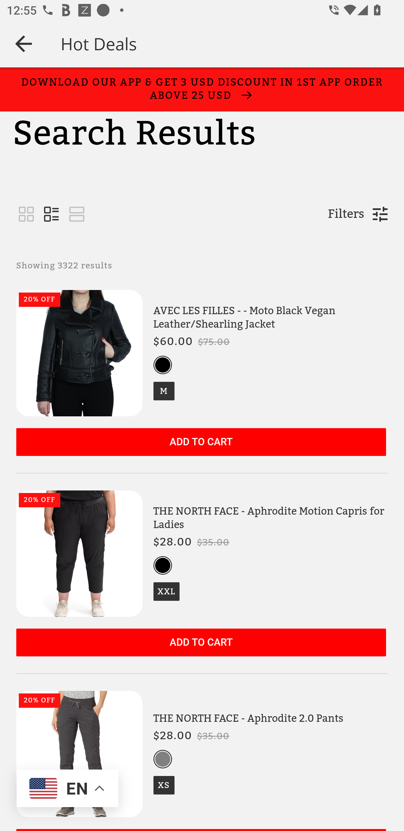  I want to click on Grey, so click(163, 759).